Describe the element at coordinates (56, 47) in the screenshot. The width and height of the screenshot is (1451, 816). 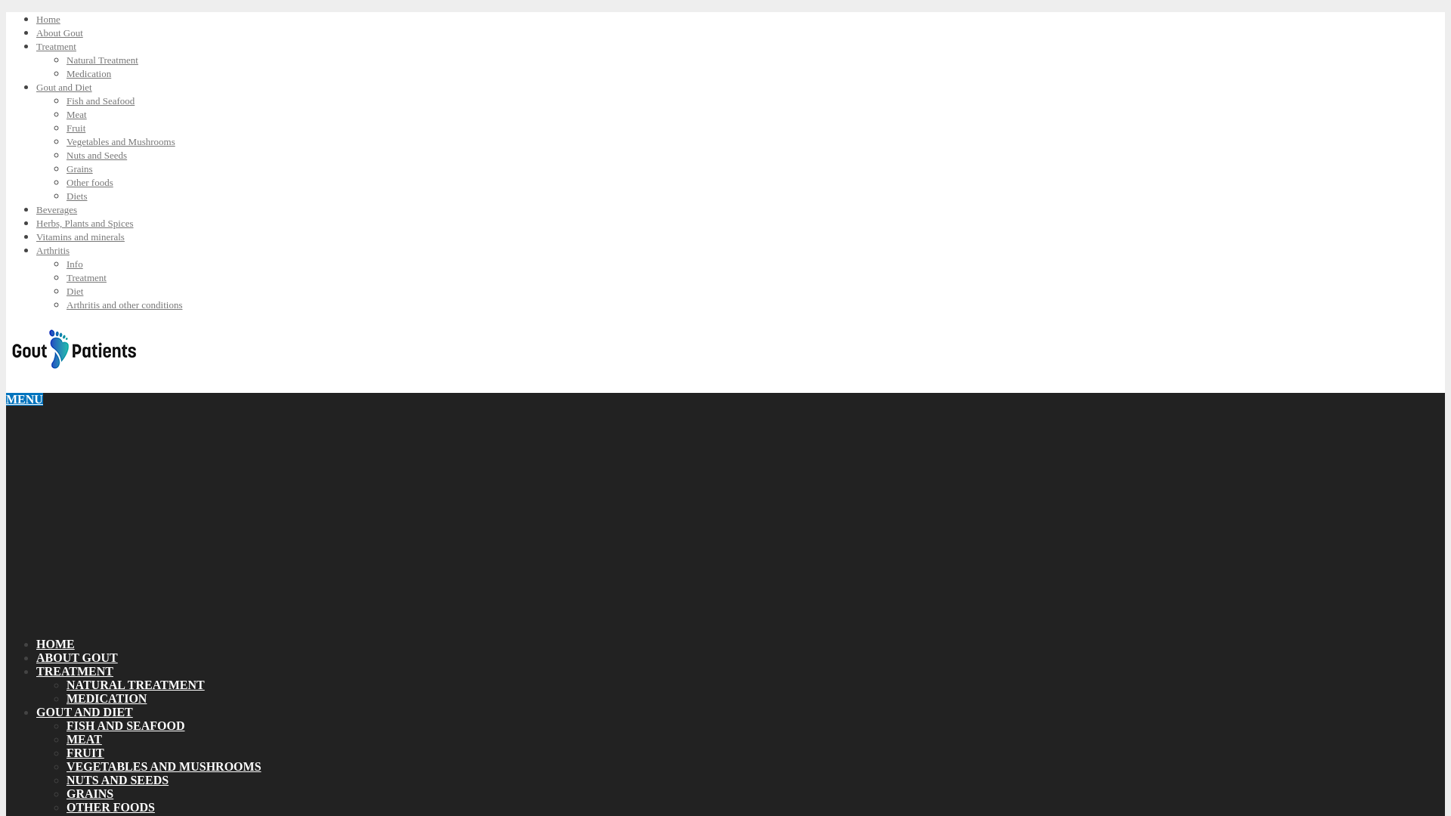
I see `Treatment` at that location.